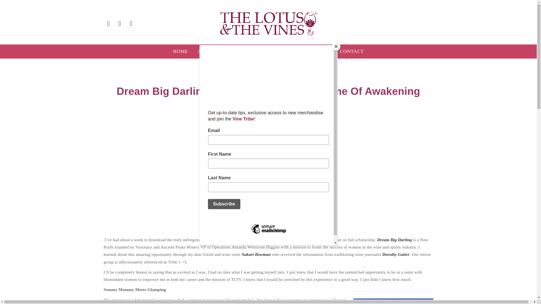 Image resolution: width=541 pixels, height=304 pixels. I want to click on The Lotus and The Vines, so click(268, 24).